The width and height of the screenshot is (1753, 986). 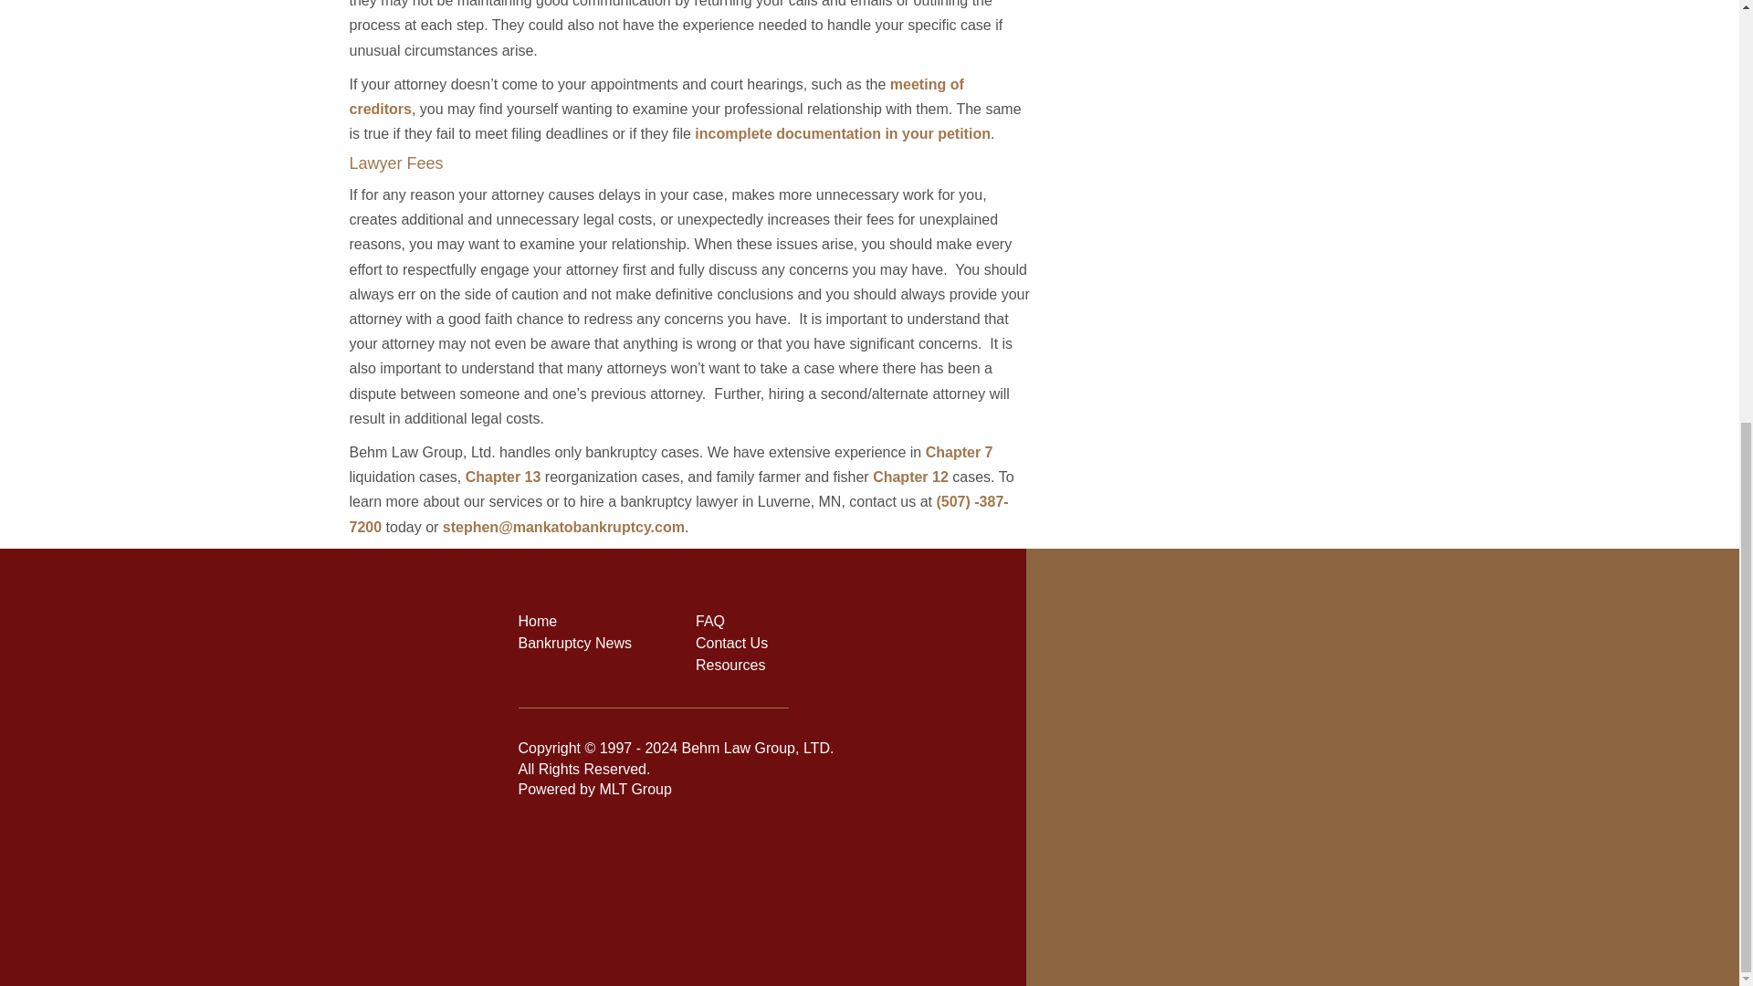 What do you see at coordinates (910, 477) in the screenshot?
I see `Chapter 12` at bounding box center [910, 477].